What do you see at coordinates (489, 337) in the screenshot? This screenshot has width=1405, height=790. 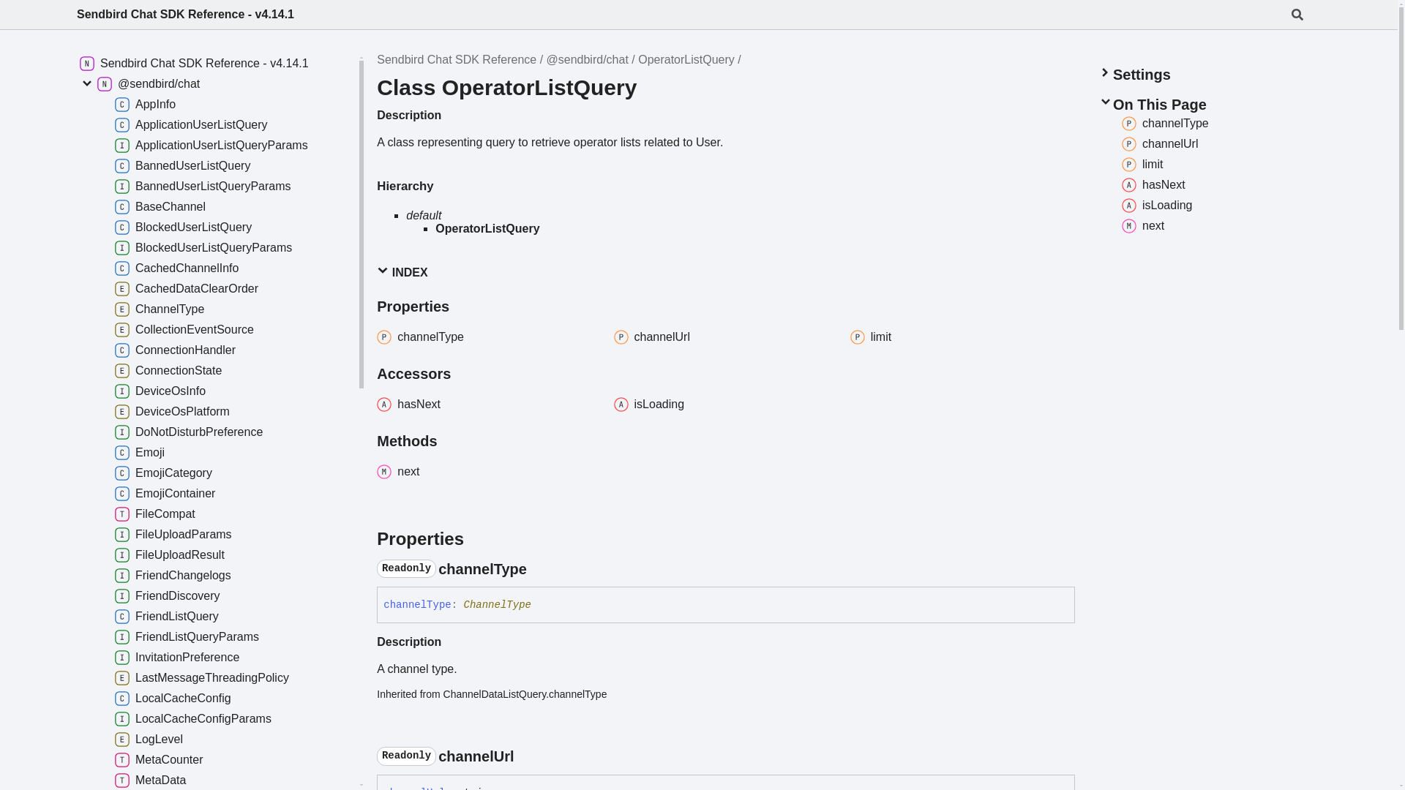 I see `channelType` at bounding box center [489, 337].